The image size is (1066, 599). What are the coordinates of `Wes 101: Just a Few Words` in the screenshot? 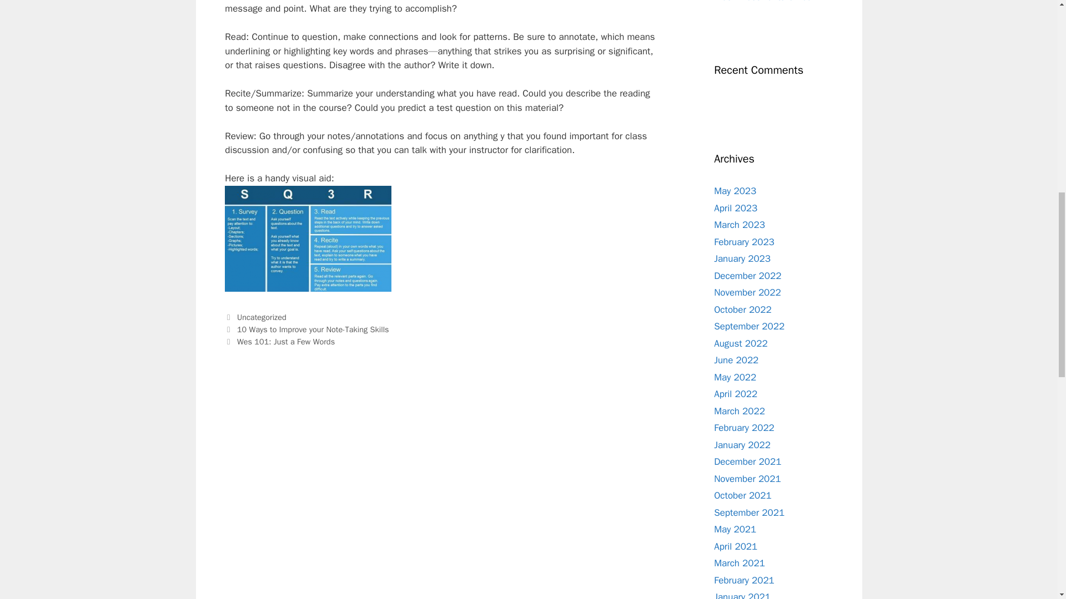 It's located at (285, 342).